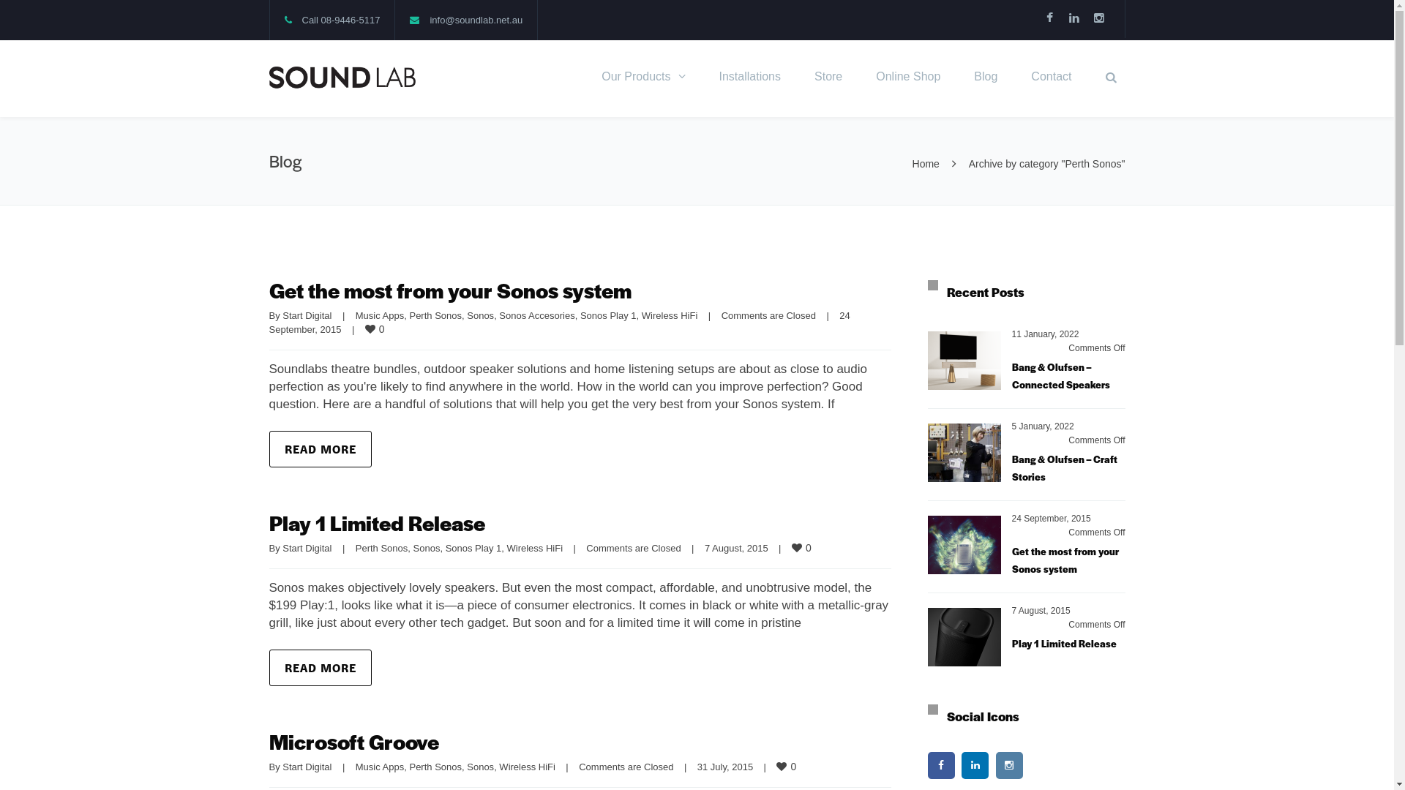  Describe the element at coordinates (986, 79) in the screenshot. I see `Blog` at that location.